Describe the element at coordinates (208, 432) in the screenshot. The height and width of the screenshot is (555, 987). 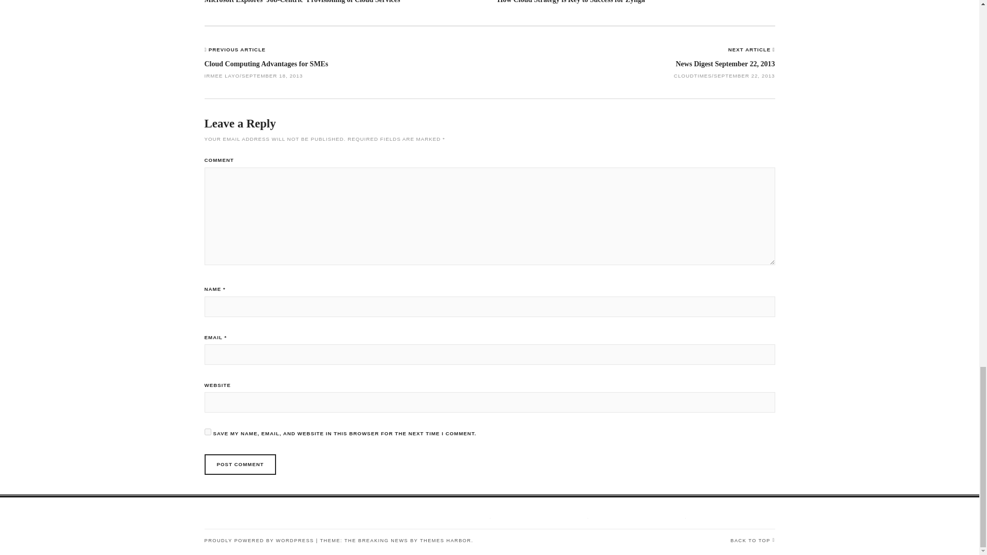
I see `yes` at that location.